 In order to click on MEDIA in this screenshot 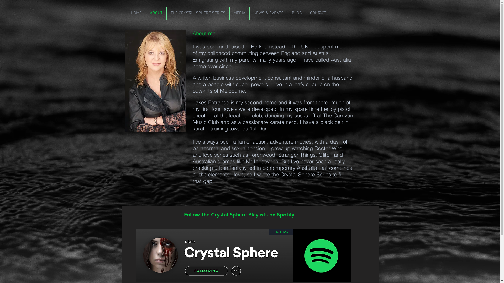, I will do `click(239, 13)`.